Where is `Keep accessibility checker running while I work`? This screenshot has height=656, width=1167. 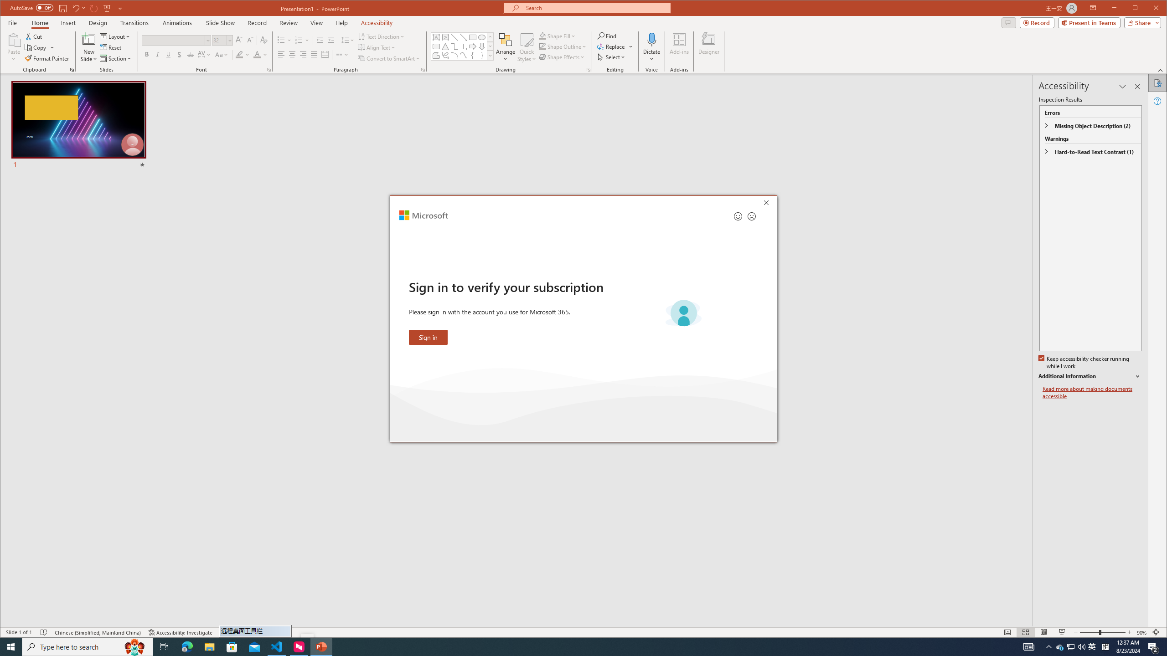 Keep accessibility checker running while I work is located at coordinates (1084, 363).